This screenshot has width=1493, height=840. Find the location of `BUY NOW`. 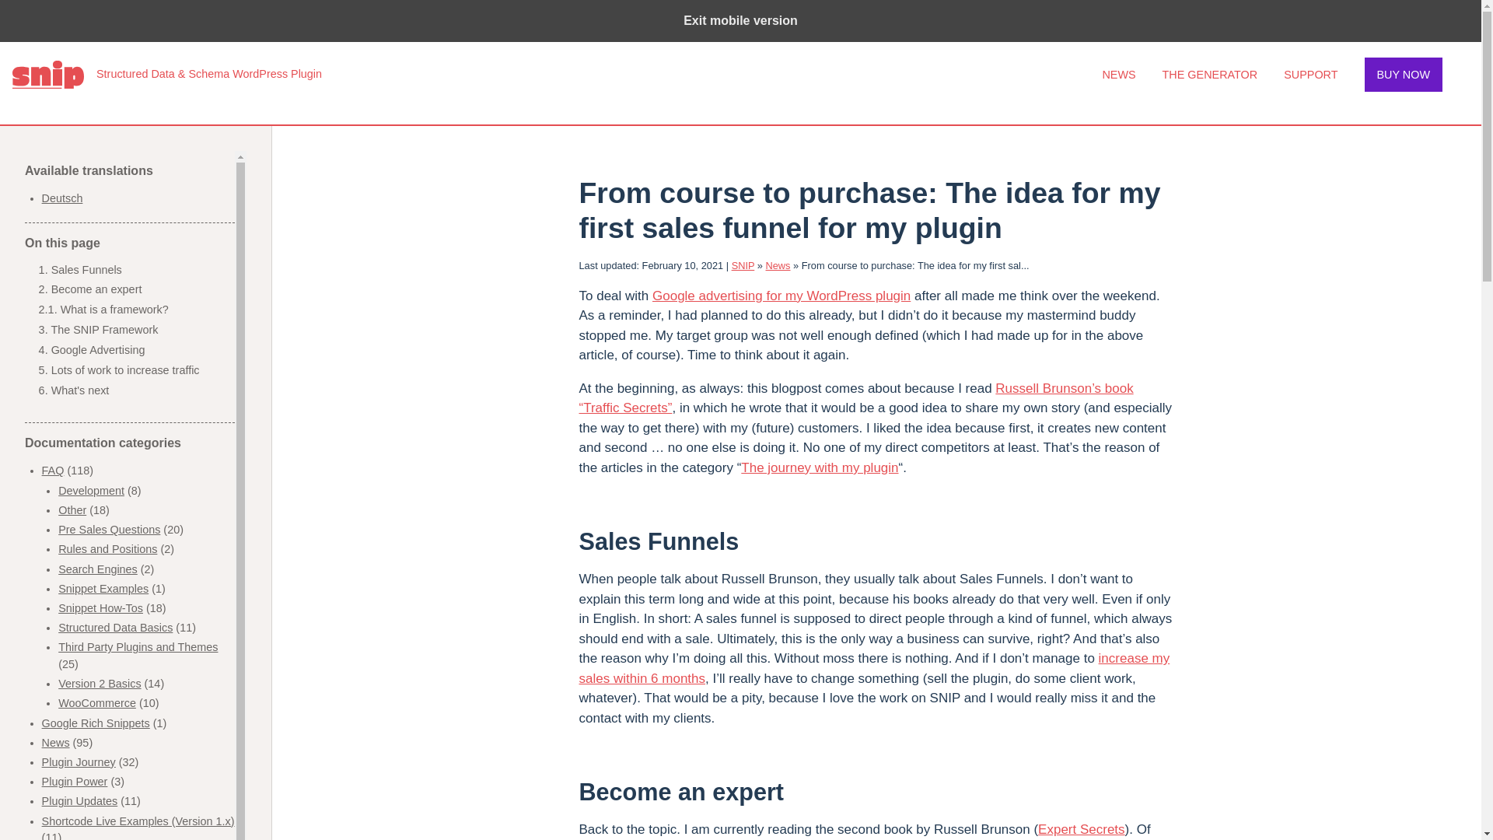

BUY NOW is located at coordinates (1403, 74).